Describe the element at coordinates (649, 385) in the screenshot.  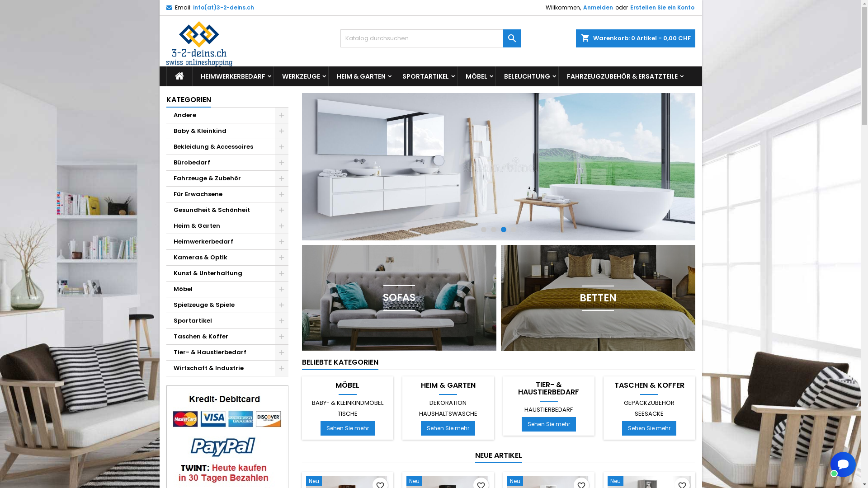
I see `TASCHEN & KOFFER` at that location.